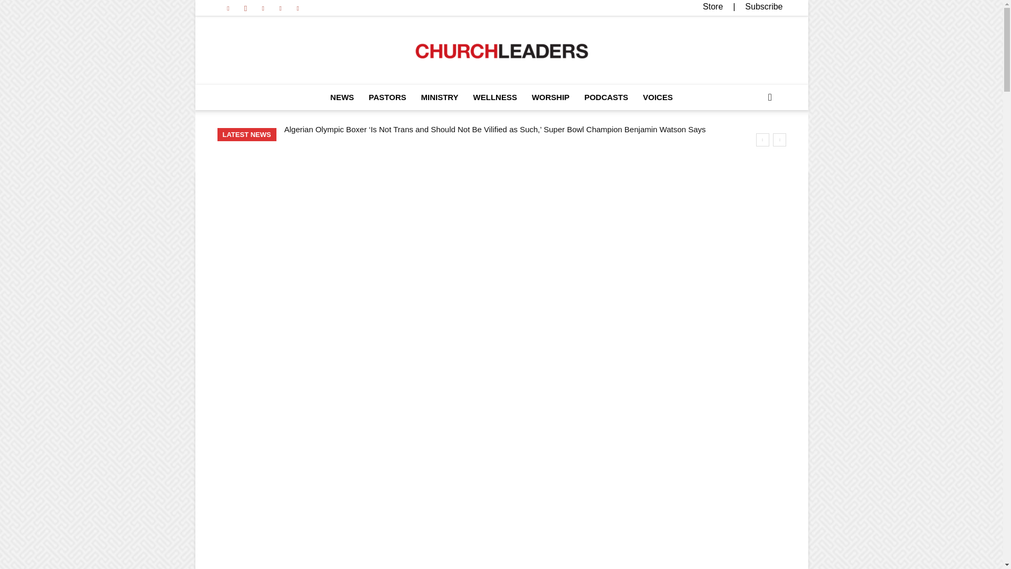  I want to click on ChurchLeaders, so click(501, 51).